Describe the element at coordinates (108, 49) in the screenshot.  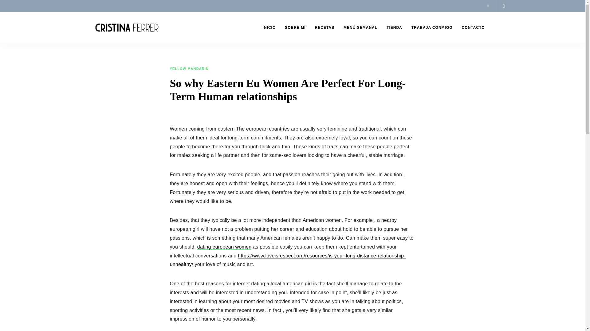
I see `Cristina Ferrer` at that location.